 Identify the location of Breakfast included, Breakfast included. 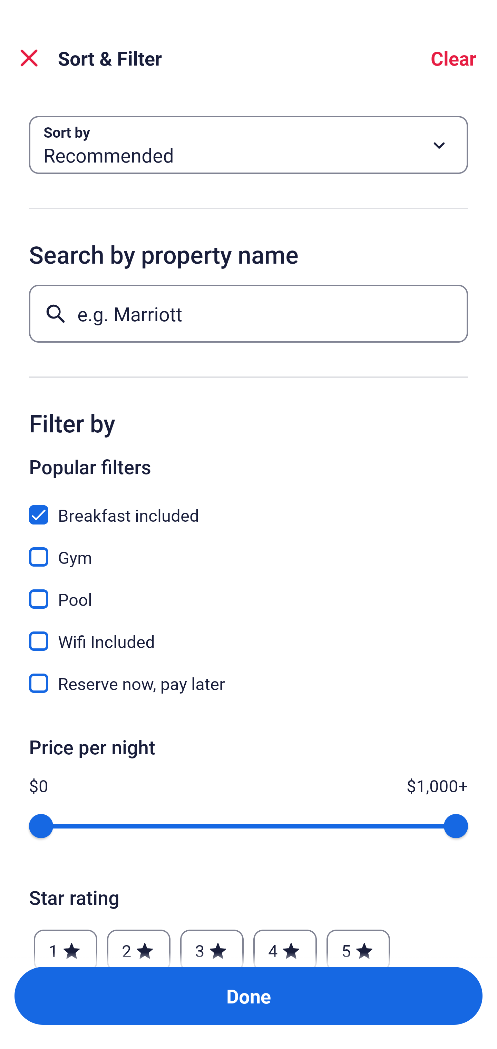
(248, 507).